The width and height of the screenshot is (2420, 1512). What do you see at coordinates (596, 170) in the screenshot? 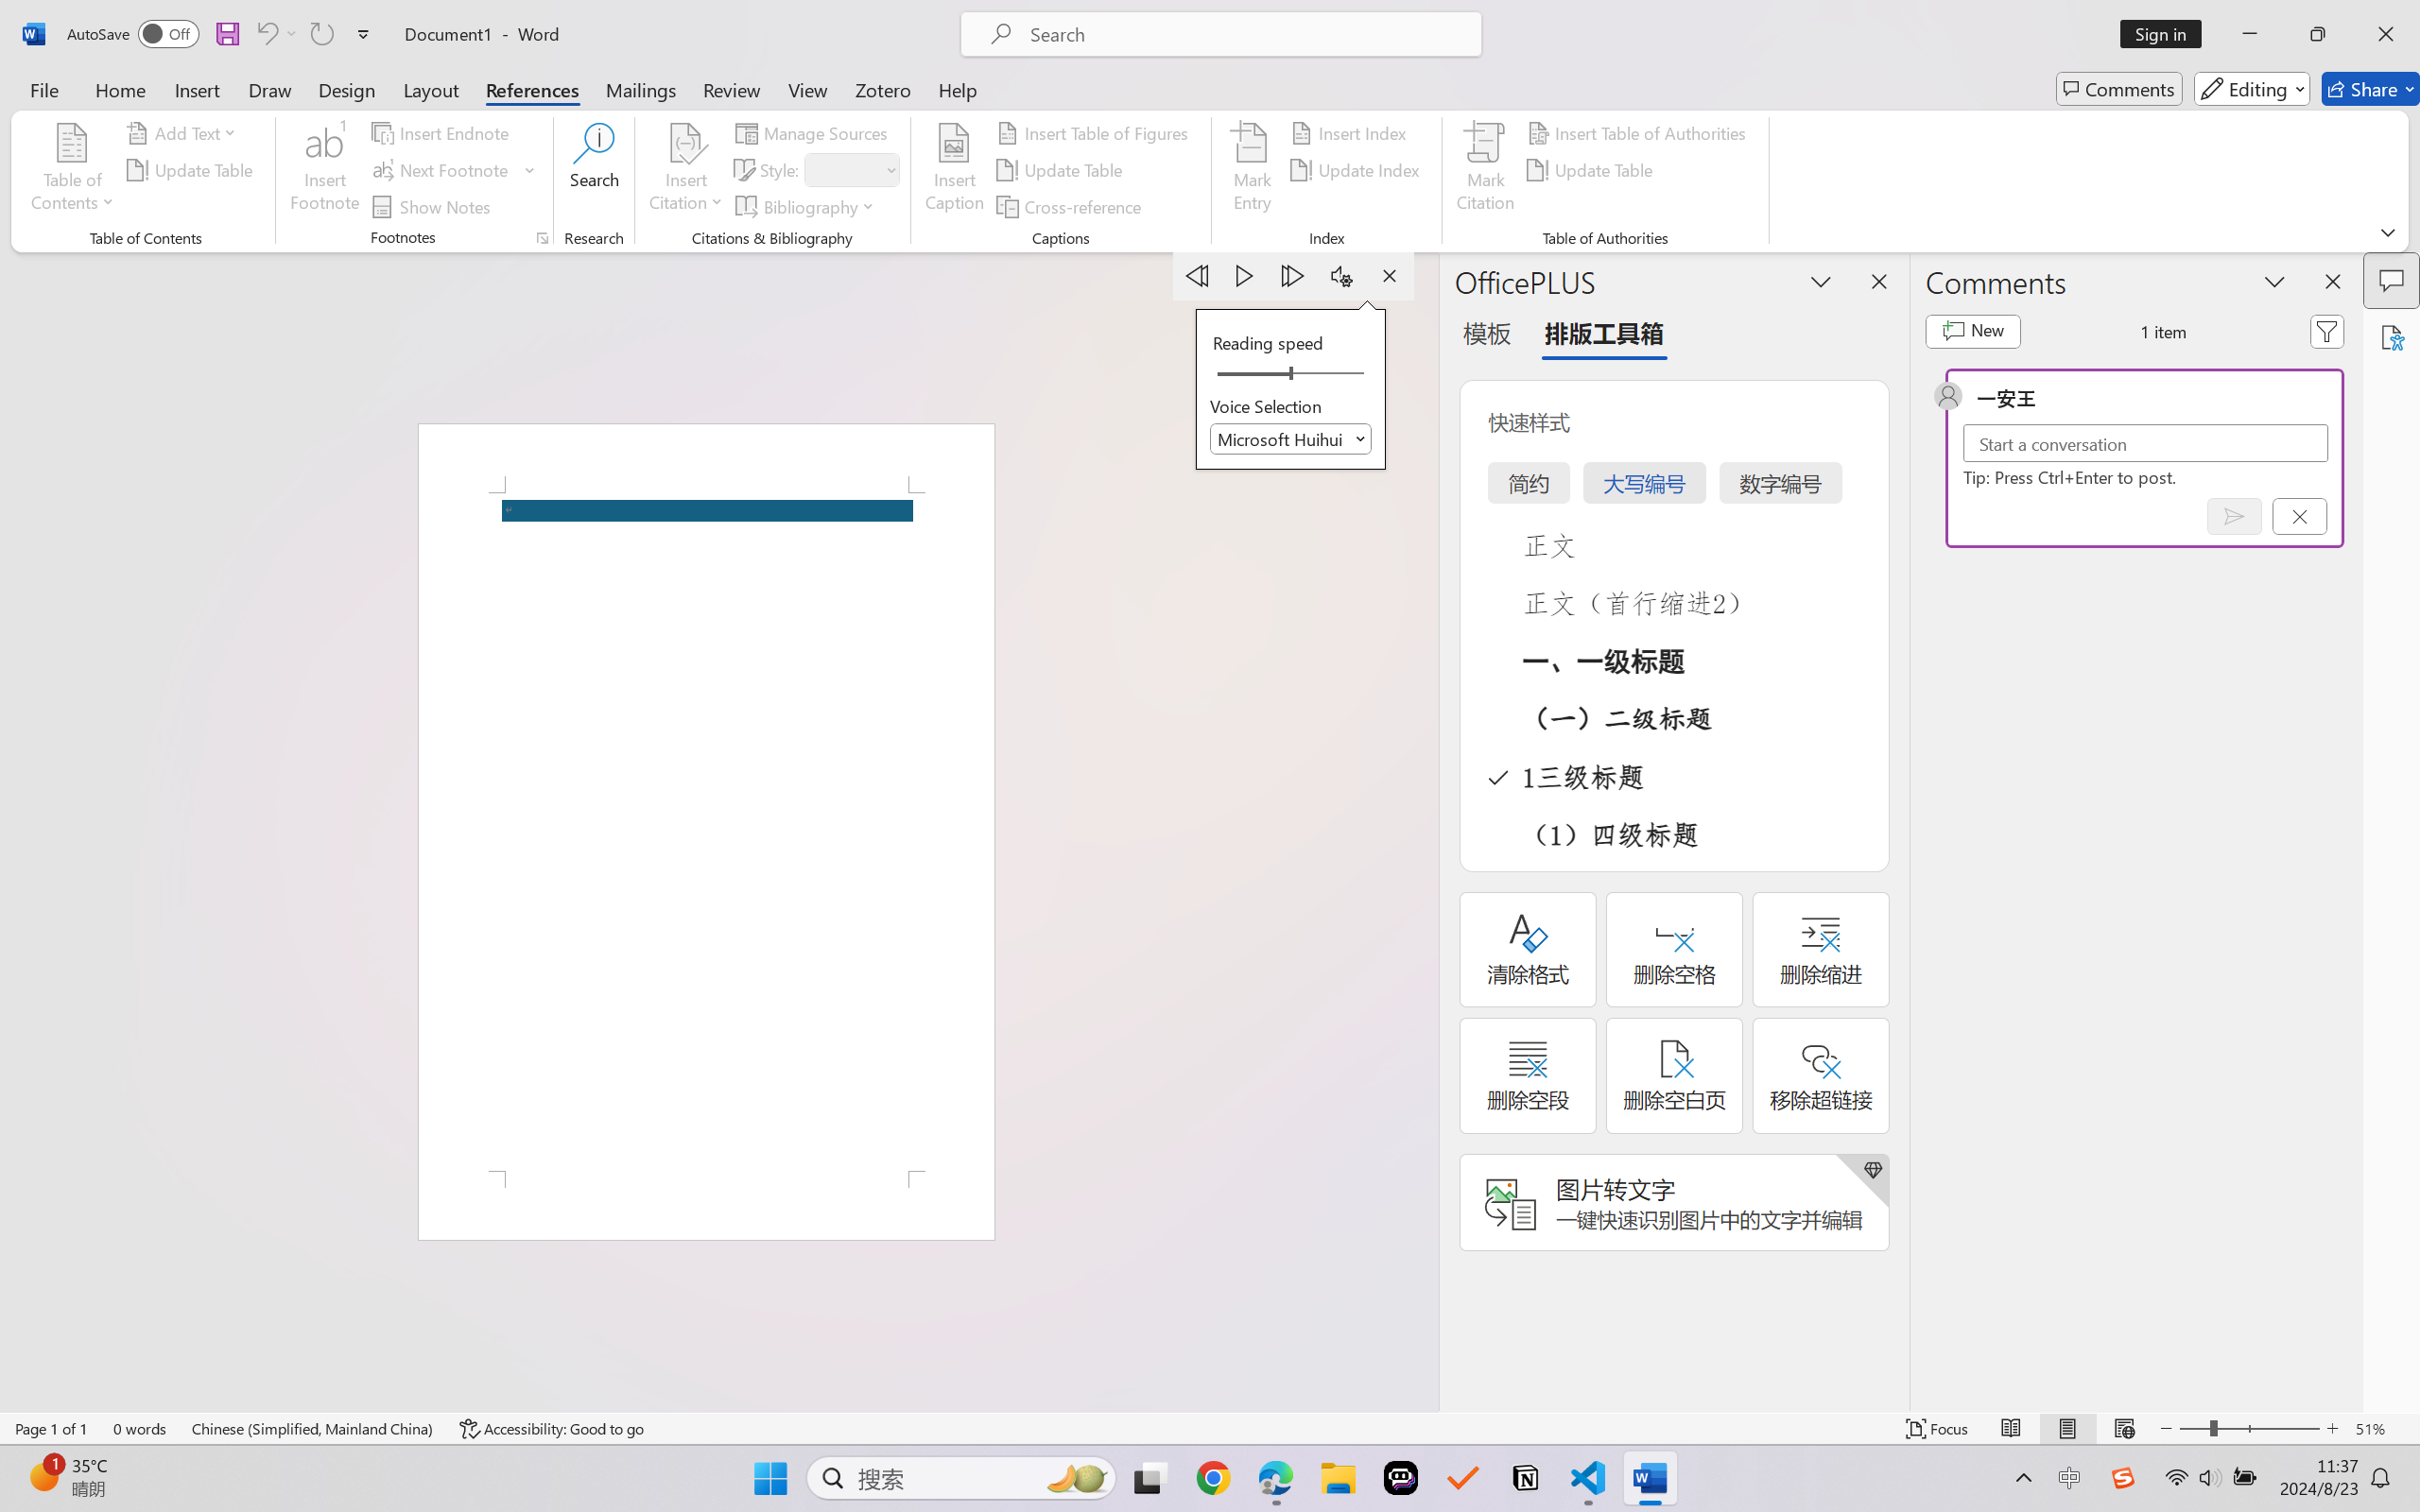
I see `Search` at bounding box center [596, 170].